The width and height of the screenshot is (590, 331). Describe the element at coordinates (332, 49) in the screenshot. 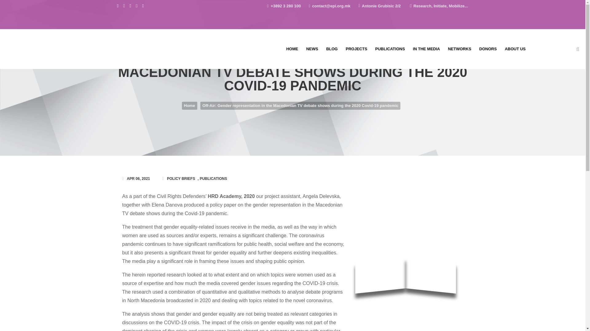

I see `BLOG` at that location.